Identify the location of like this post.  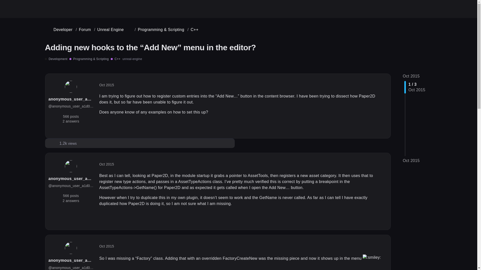
(372, 220).